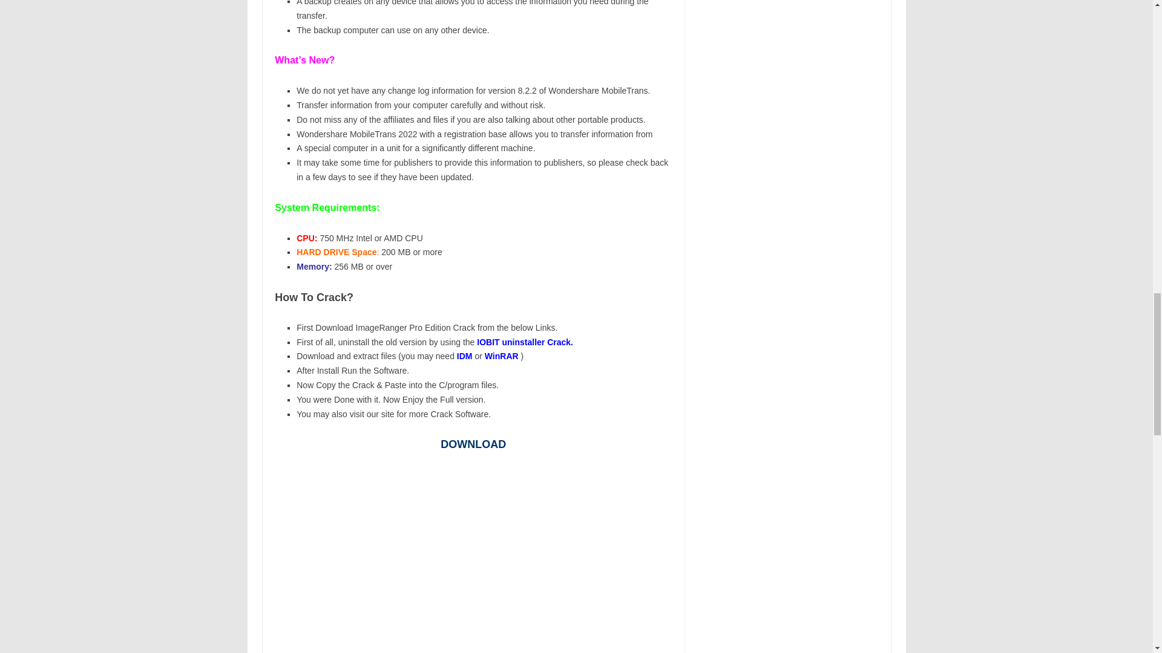  I want to click on WinRAR , so click(502, 356).